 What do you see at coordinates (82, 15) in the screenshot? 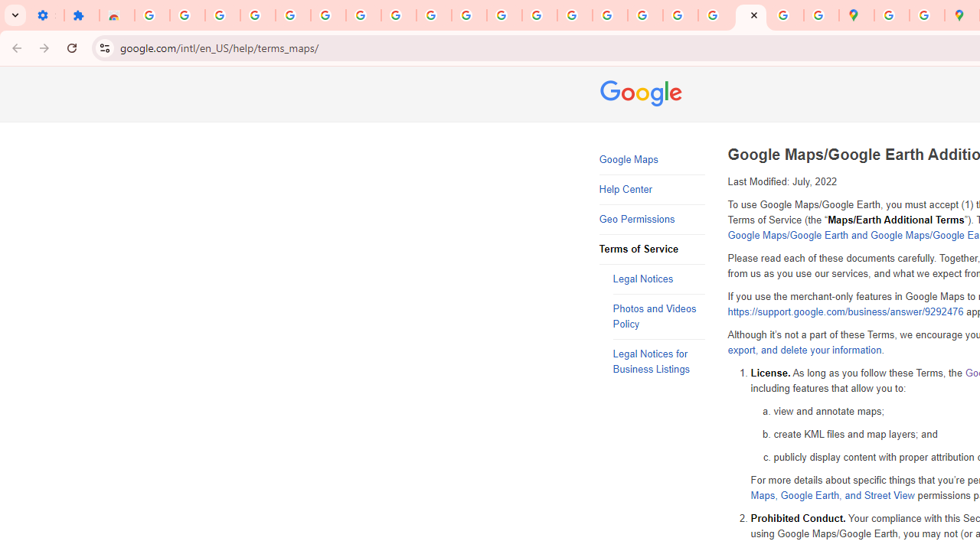
I see `Extensions` at bounding box center [82, 15].